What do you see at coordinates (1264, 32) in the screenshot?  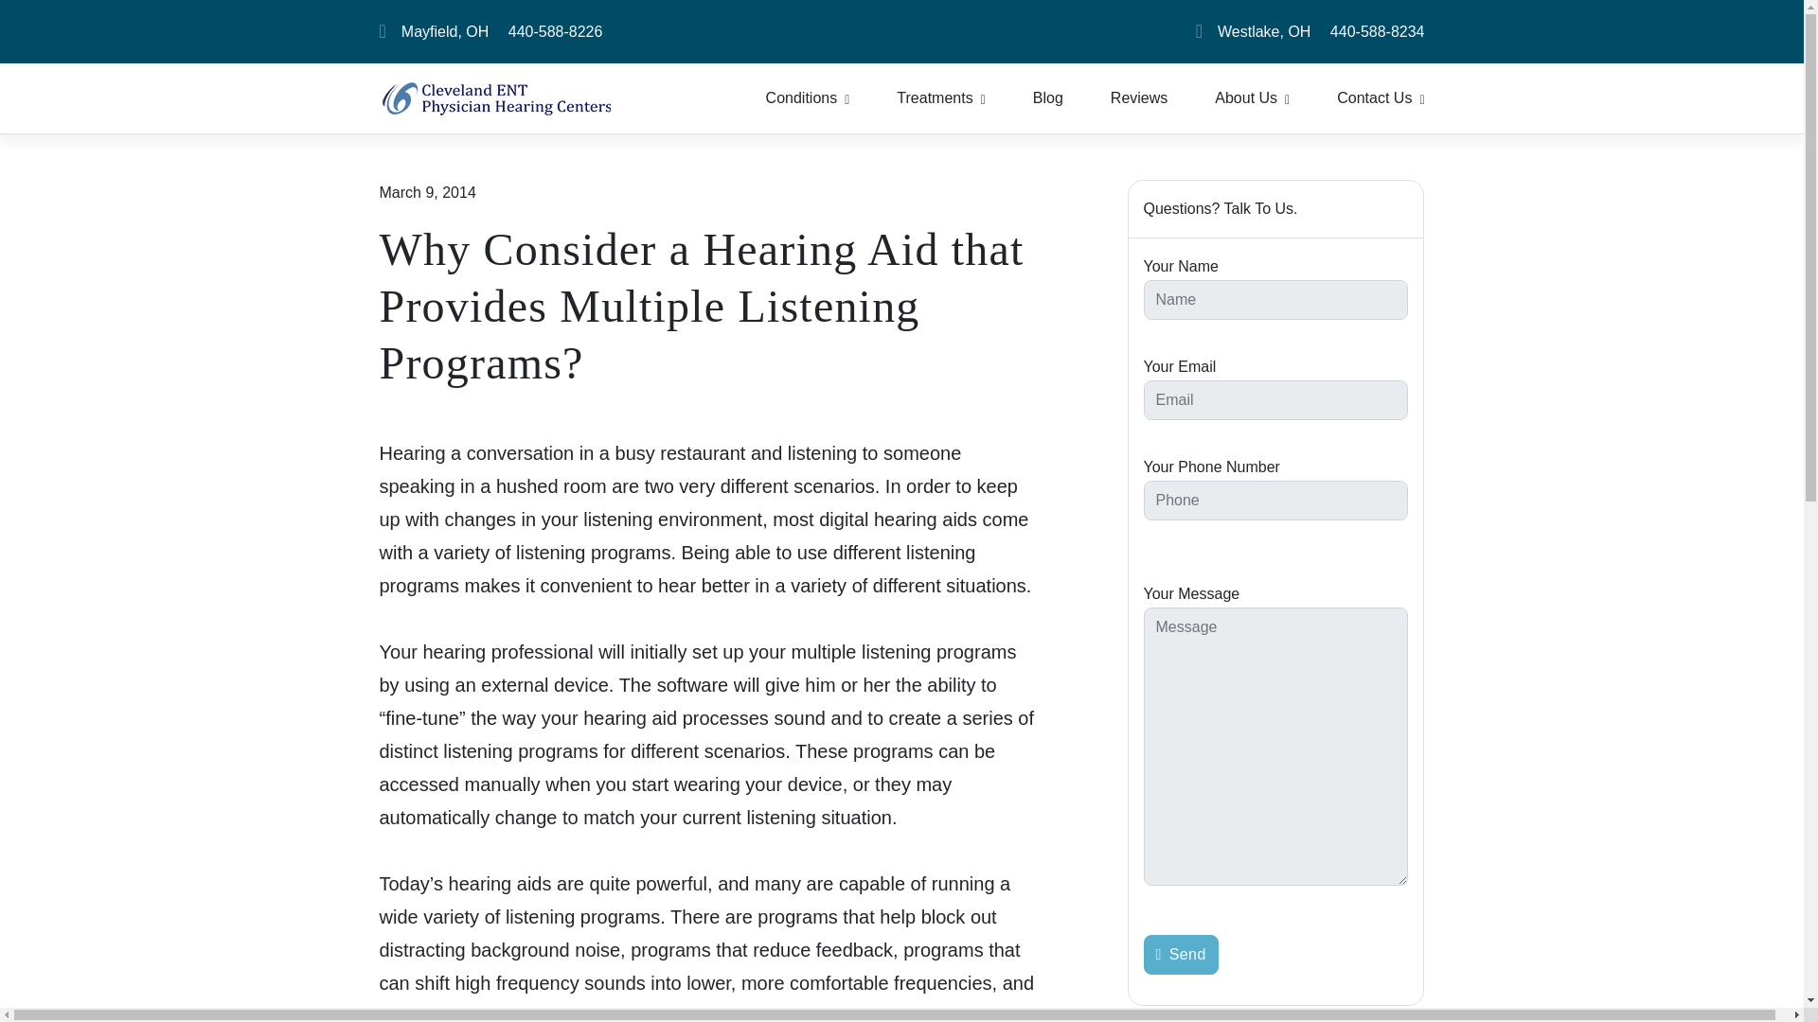 I see `Westlake, OH` at bounding box center [1264, 32].